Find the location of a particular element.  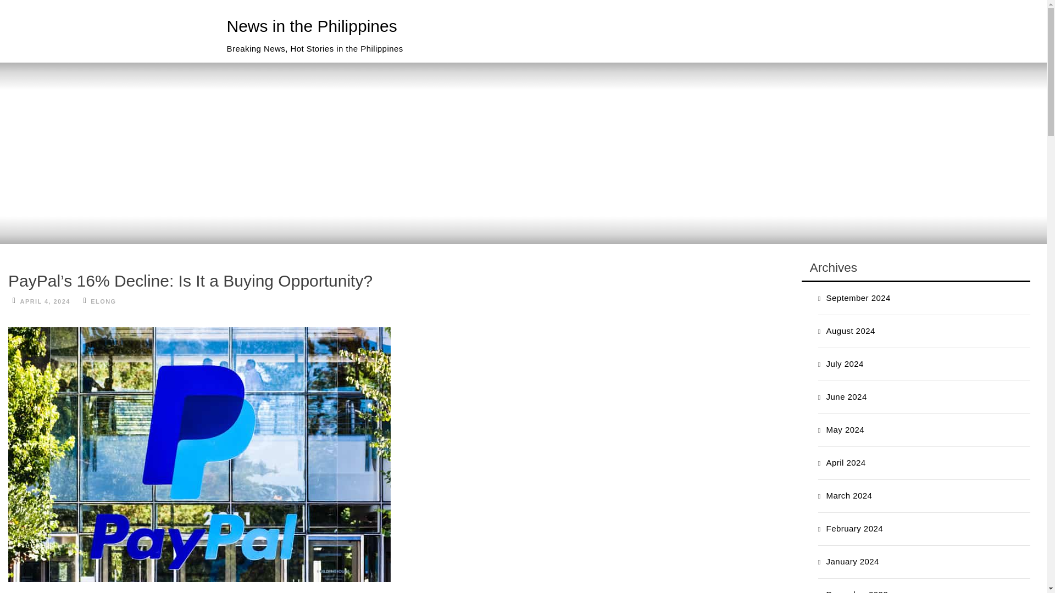

APRIL 4, 2024 is located at coordinates (45, 301).